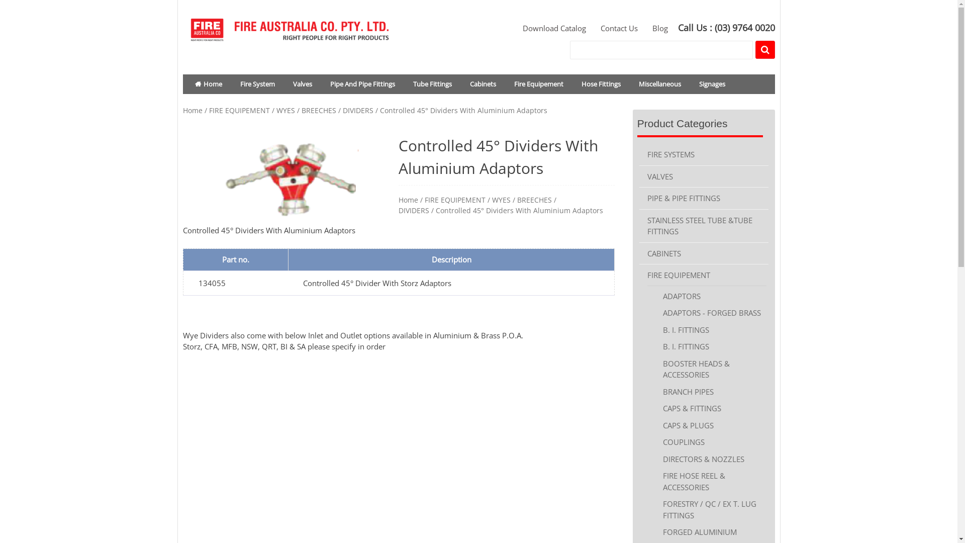 This screenshot has height=543, width=965. What do you see at coordinates (302, 84) in the screenshot?
I see `Valves` at bounding box center [302, 84].